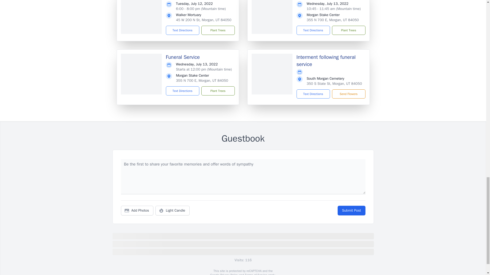  Describe the element at coordinates (333, 20) in the screenshot. I see `355 N 700 E, Morgan, UT 84050` at that location.